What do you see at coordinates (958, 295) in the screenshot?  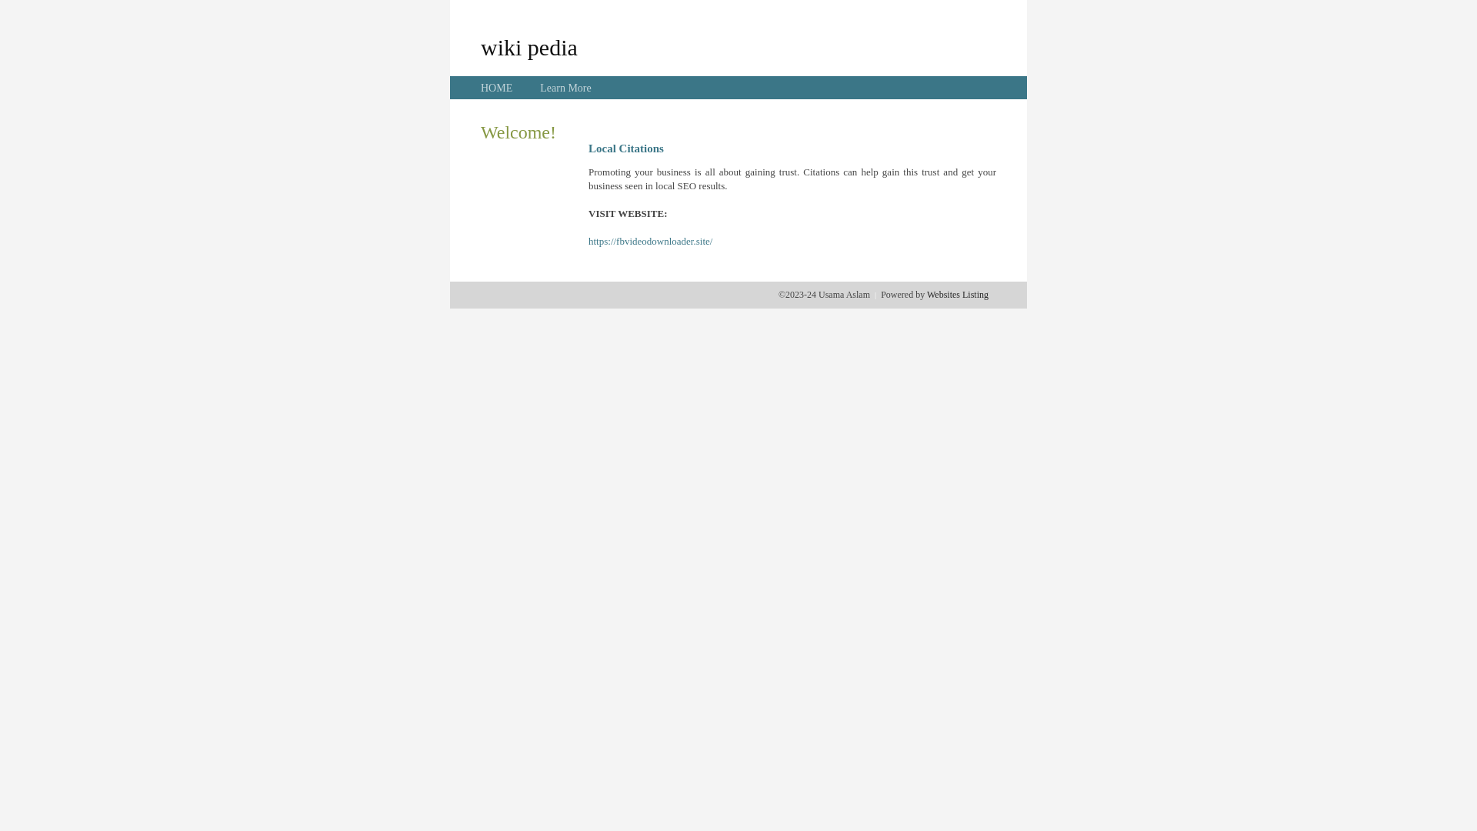 I see `Websites Listing` at bounding box center [958, 295].